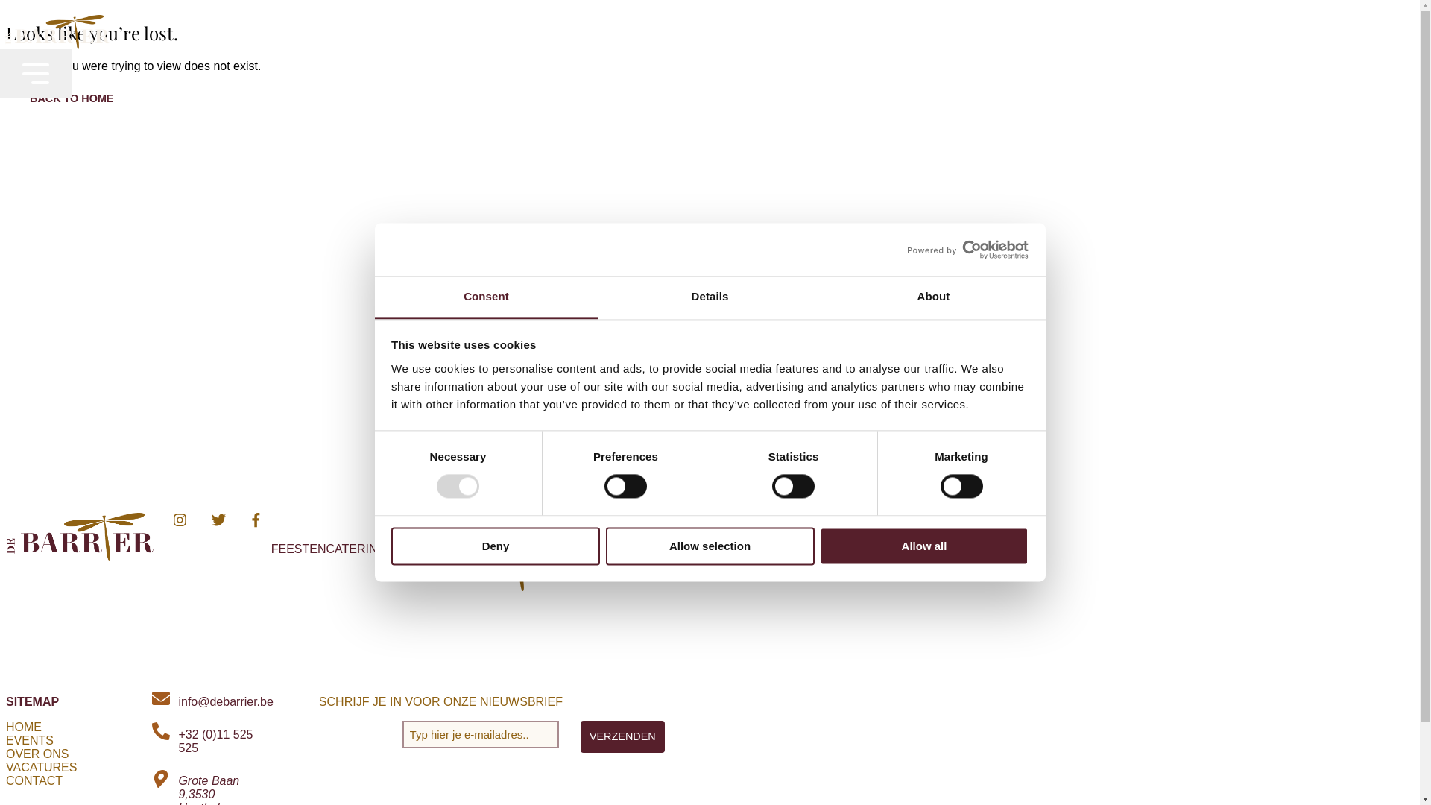 This screenshot has width=1431, height=805. What do you see at coordinates (30, 741) in the screenshot?
I see `EVENTS` at bounding box center [30, 741].